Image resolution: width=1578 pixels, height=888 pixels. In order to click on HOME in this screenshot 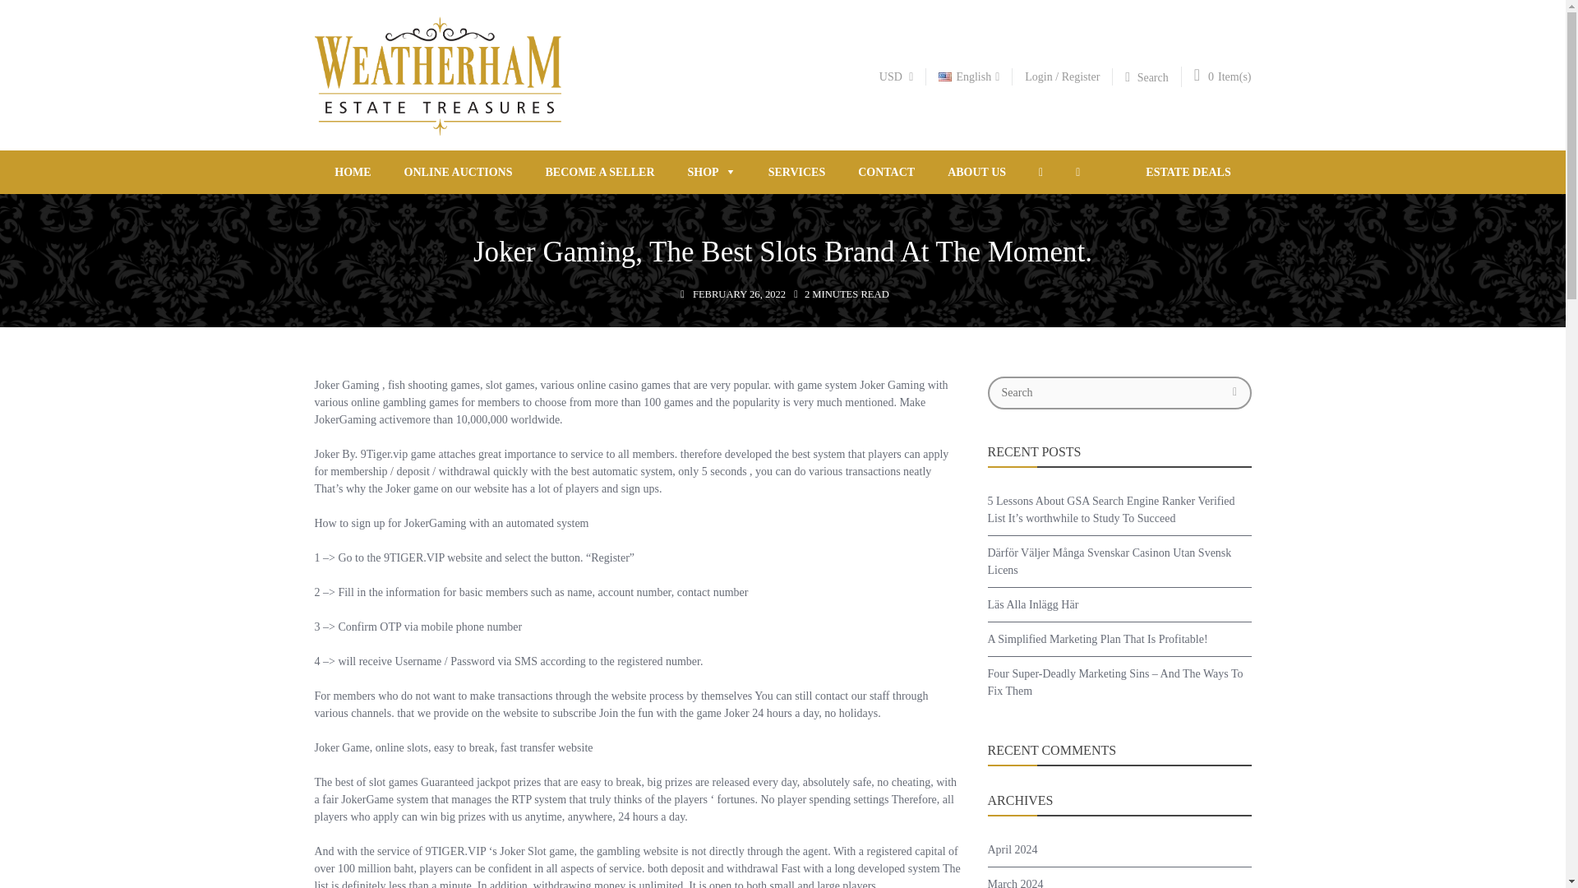, I will do `click(360, 172)`.